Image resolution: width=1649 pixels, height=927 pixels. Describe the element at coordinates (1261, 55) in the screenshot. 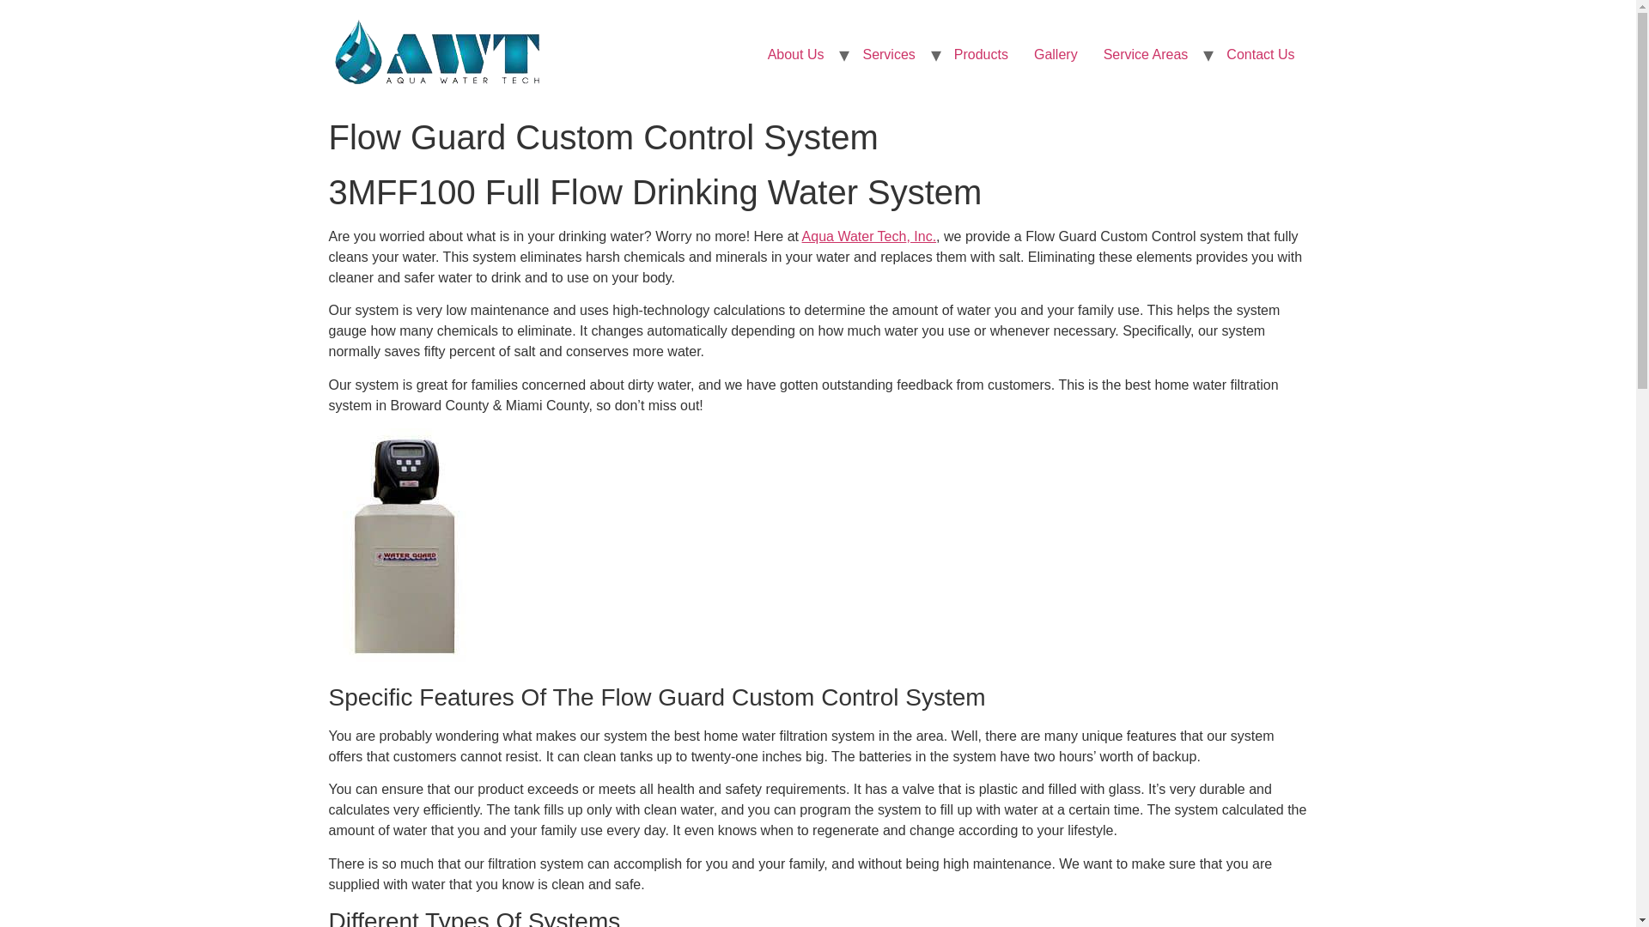

I see `Contact Us` at that location.